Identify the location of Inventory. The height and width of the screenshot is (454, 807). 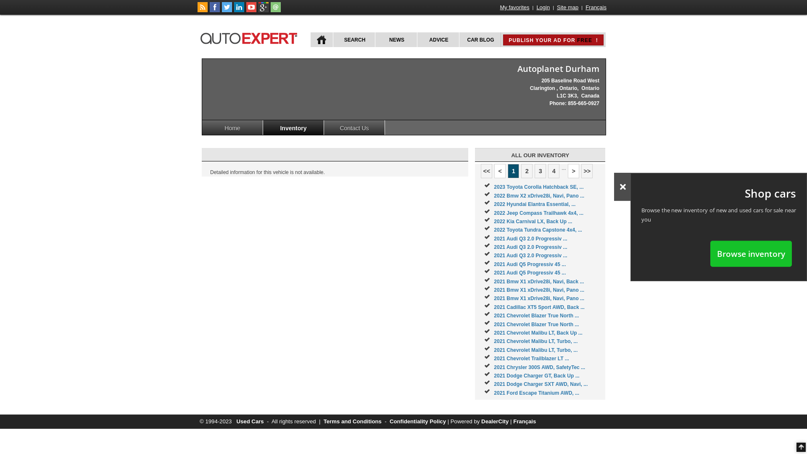
(293, 128).